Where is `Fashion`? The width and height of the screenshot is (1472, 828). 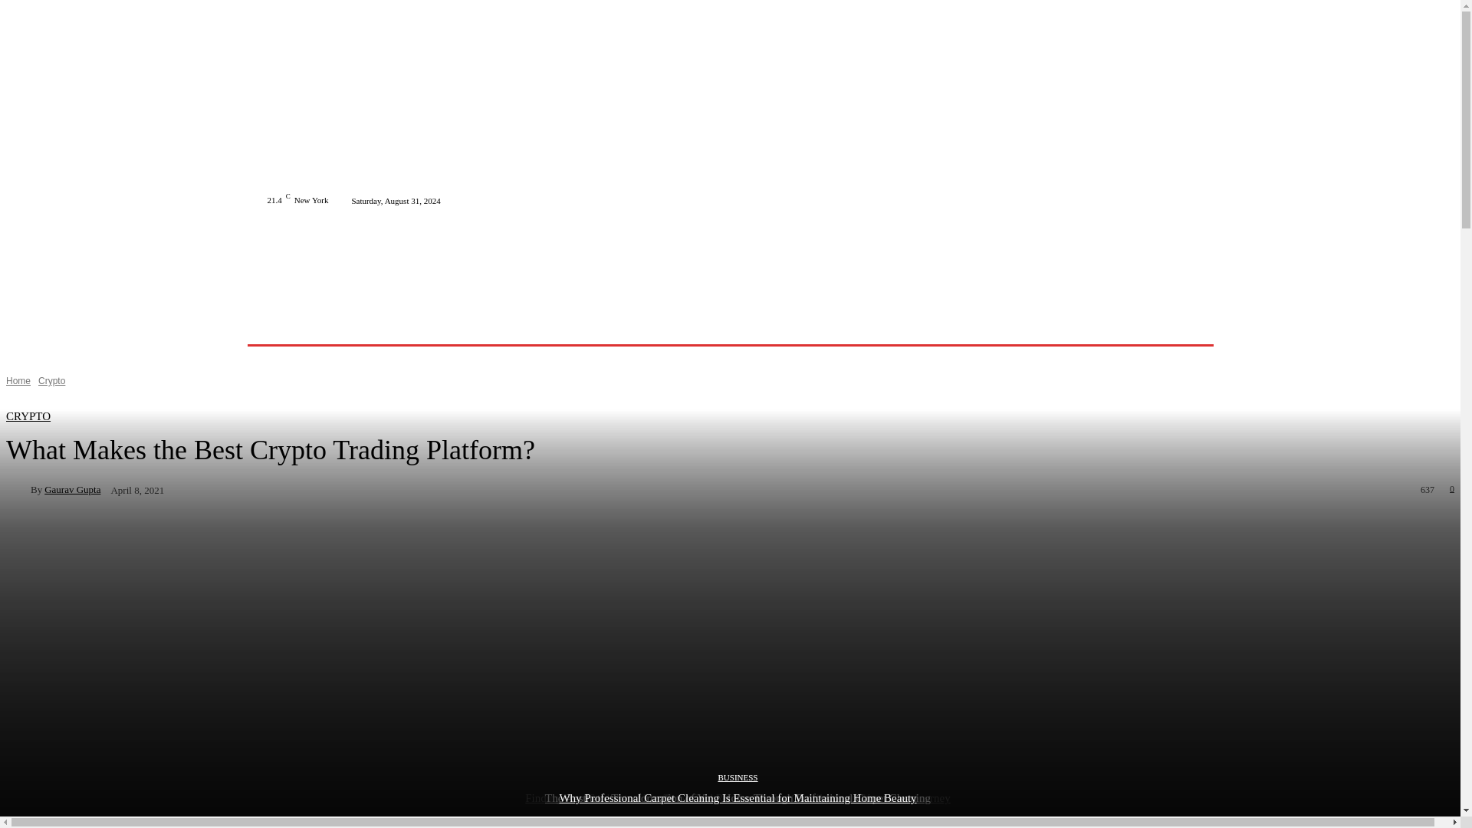
Fashion is located at coordinates (454, 325).